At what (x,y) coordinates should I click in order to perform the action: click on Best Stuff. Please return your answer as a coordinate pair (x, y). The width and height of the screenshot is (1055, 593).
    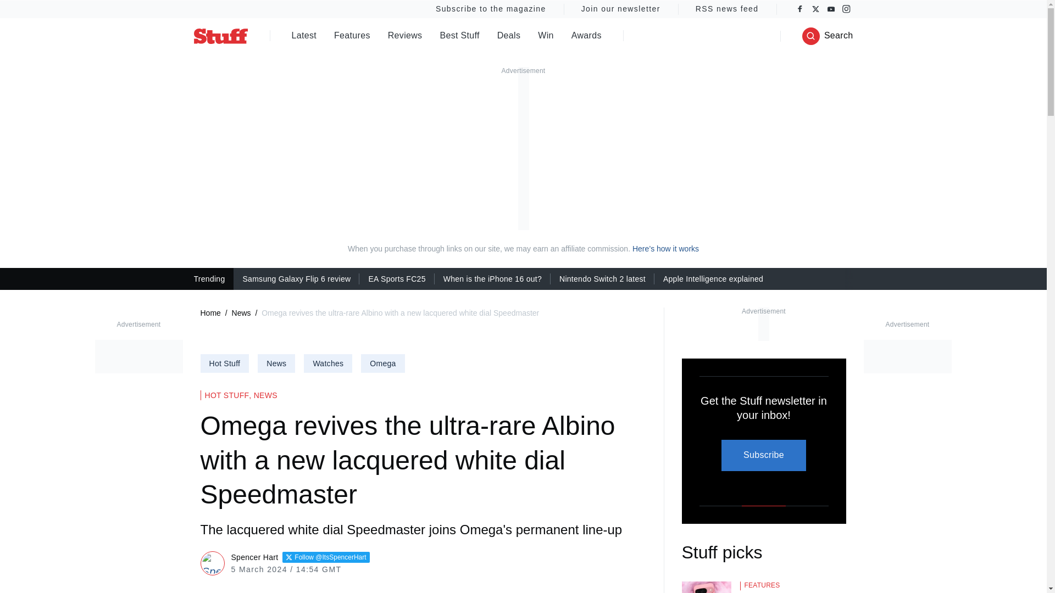
    Looking at the image, I should click on (459, 36).